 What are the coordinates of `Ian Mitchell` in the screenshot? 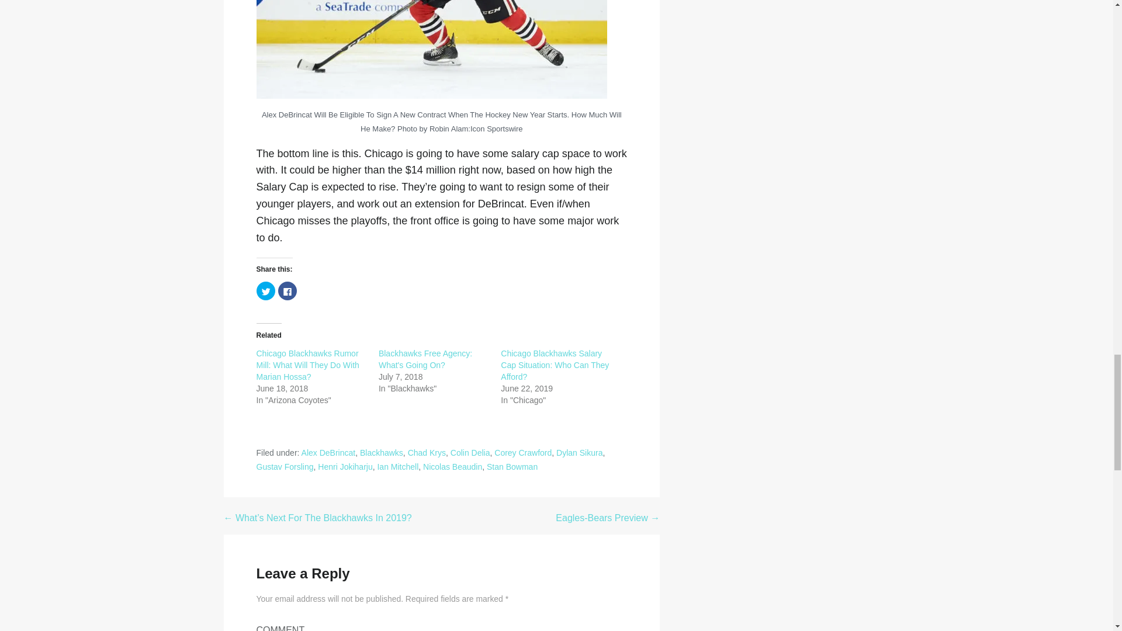 It's located at (397, 466).